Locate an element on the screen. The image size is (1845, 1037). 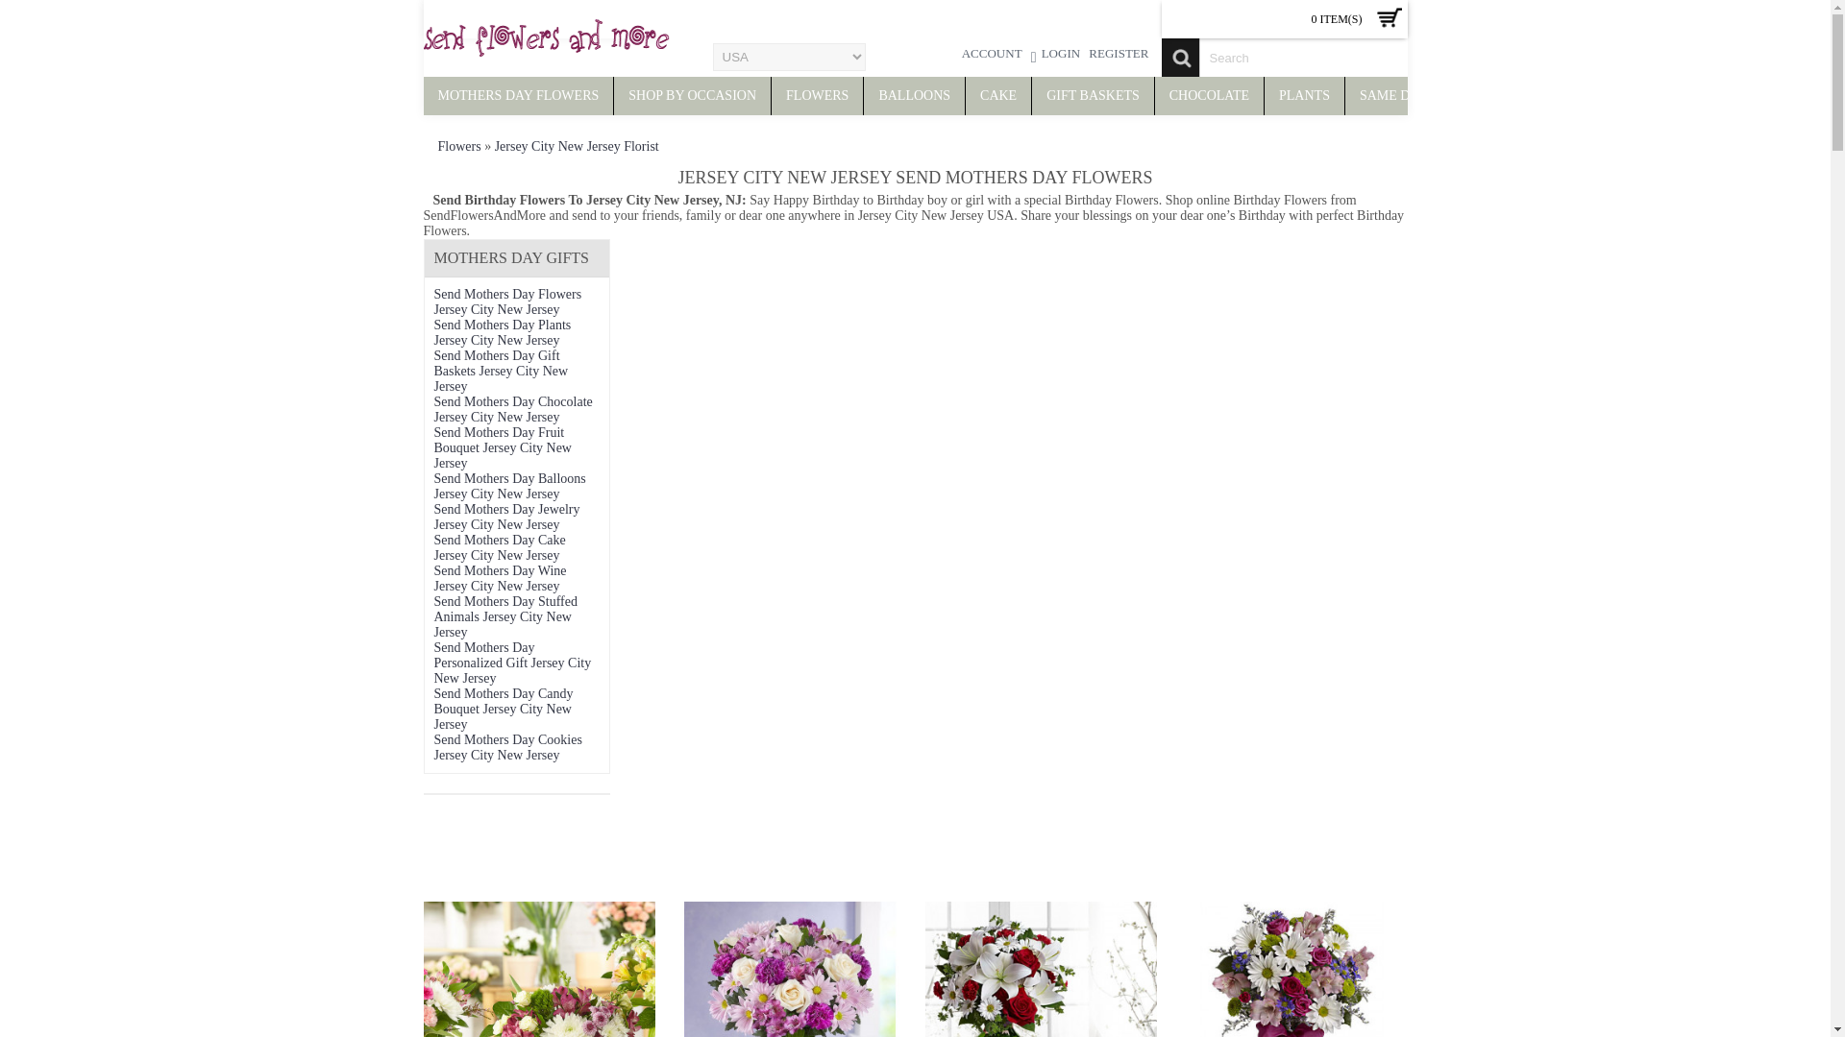
sendflowersandmore.com is located at coordinates (545, 38).